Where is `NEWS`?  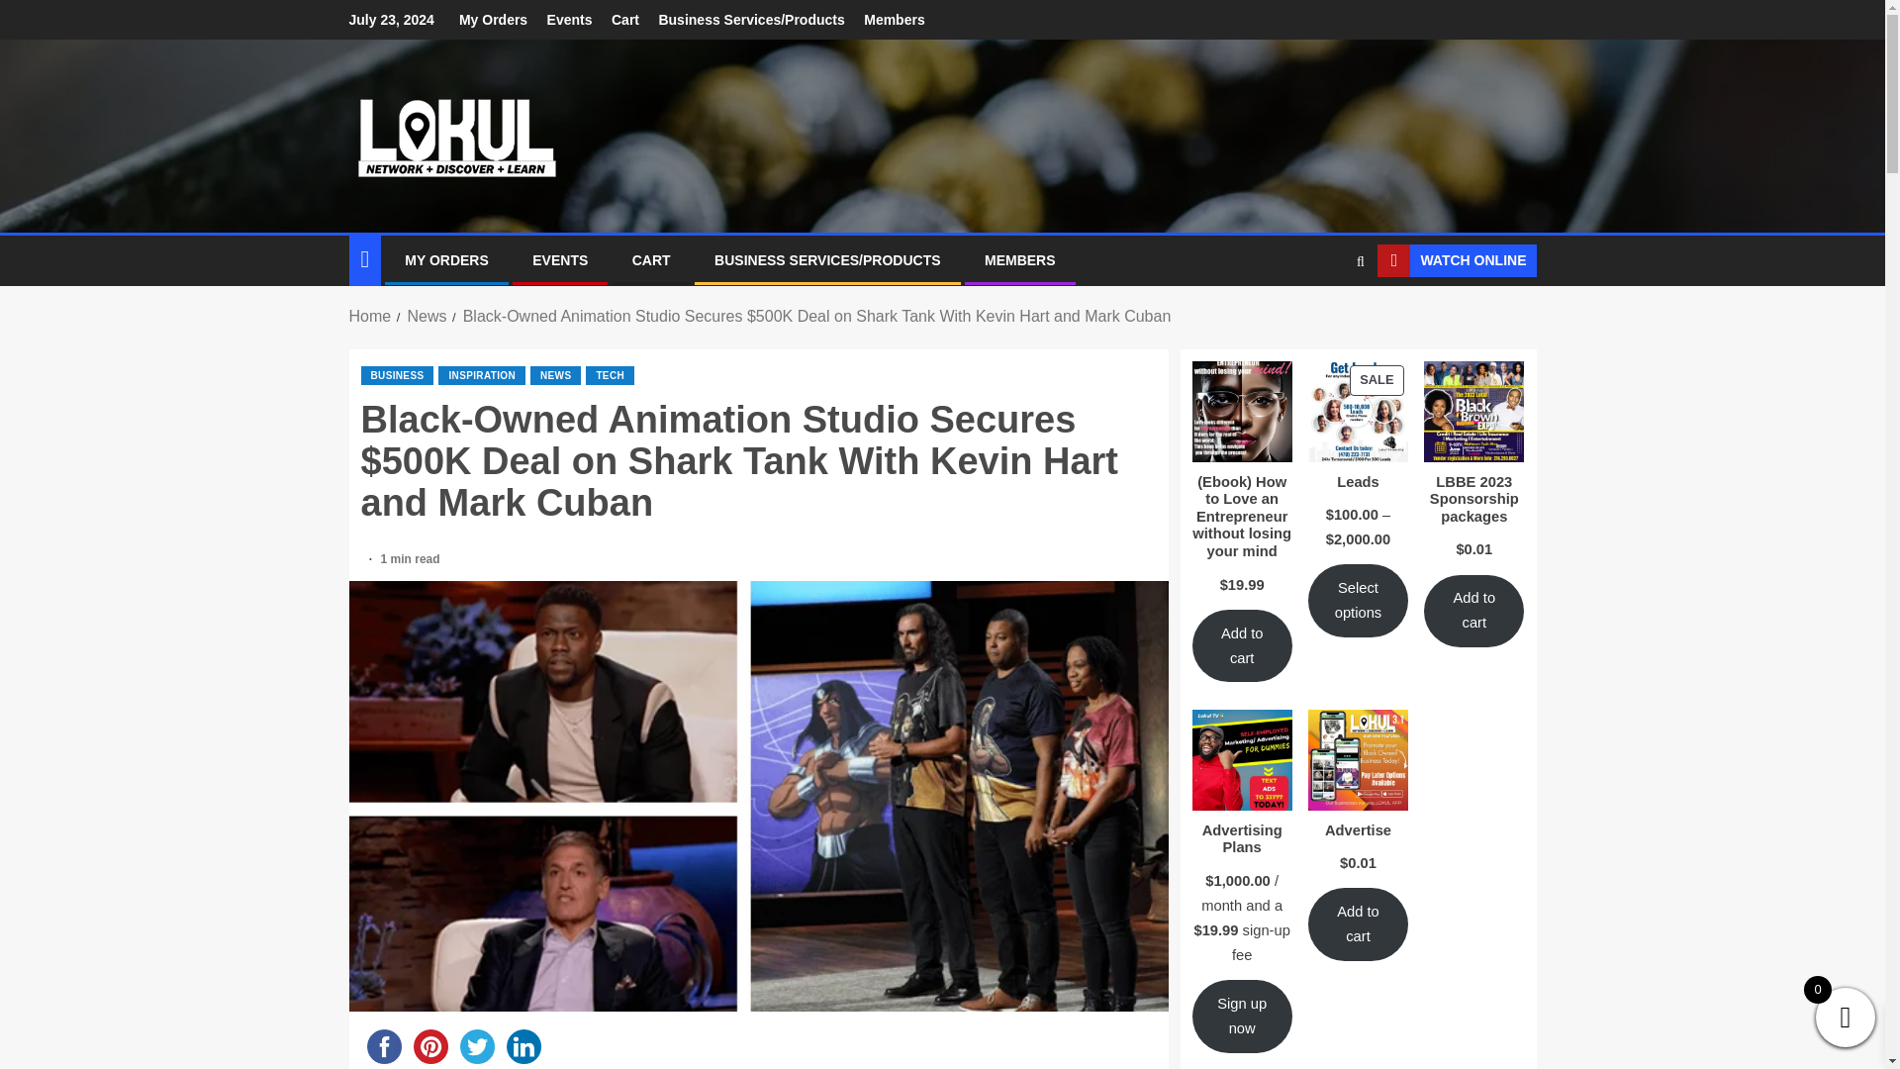 NEWS is located at coordinates (555, 375).